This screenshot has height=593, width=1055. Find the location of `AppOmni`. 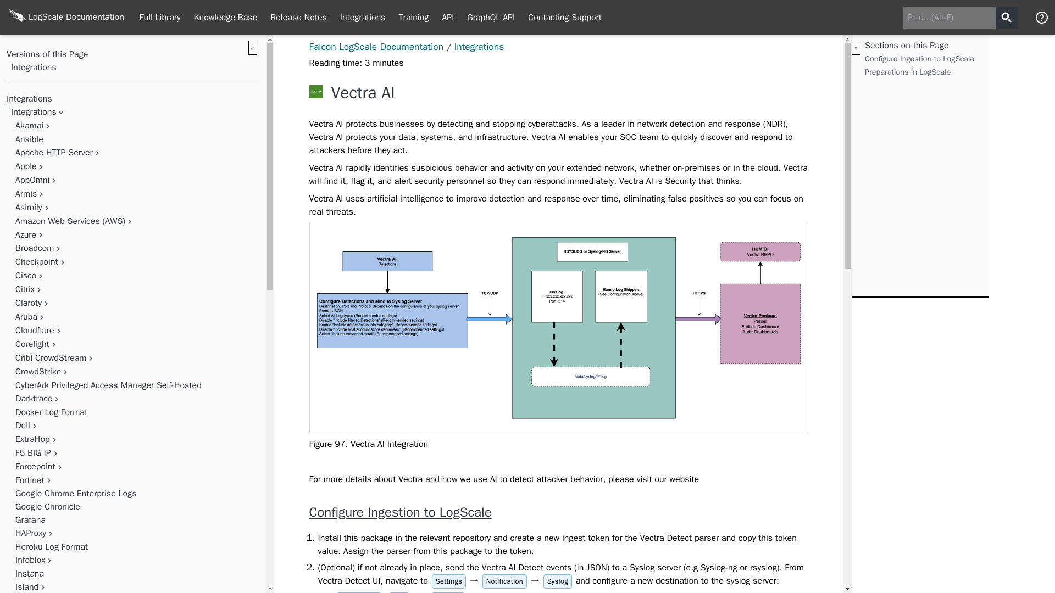

AppOmni is located at coordinates (32, 180).